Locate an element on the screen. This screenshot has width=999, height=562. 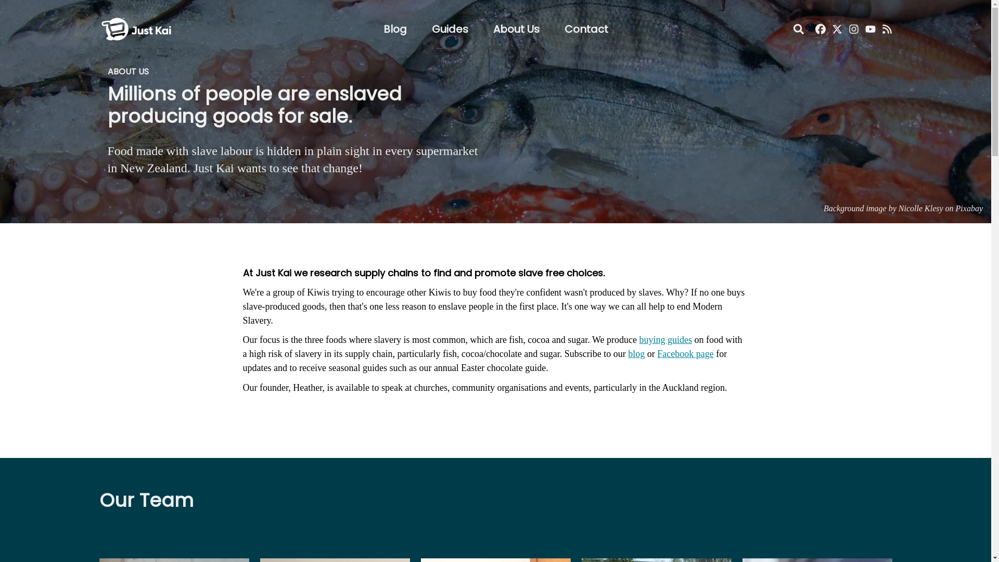
Background image by Nicolle Klesy on Pixabay is located at coordinates (903, 208).